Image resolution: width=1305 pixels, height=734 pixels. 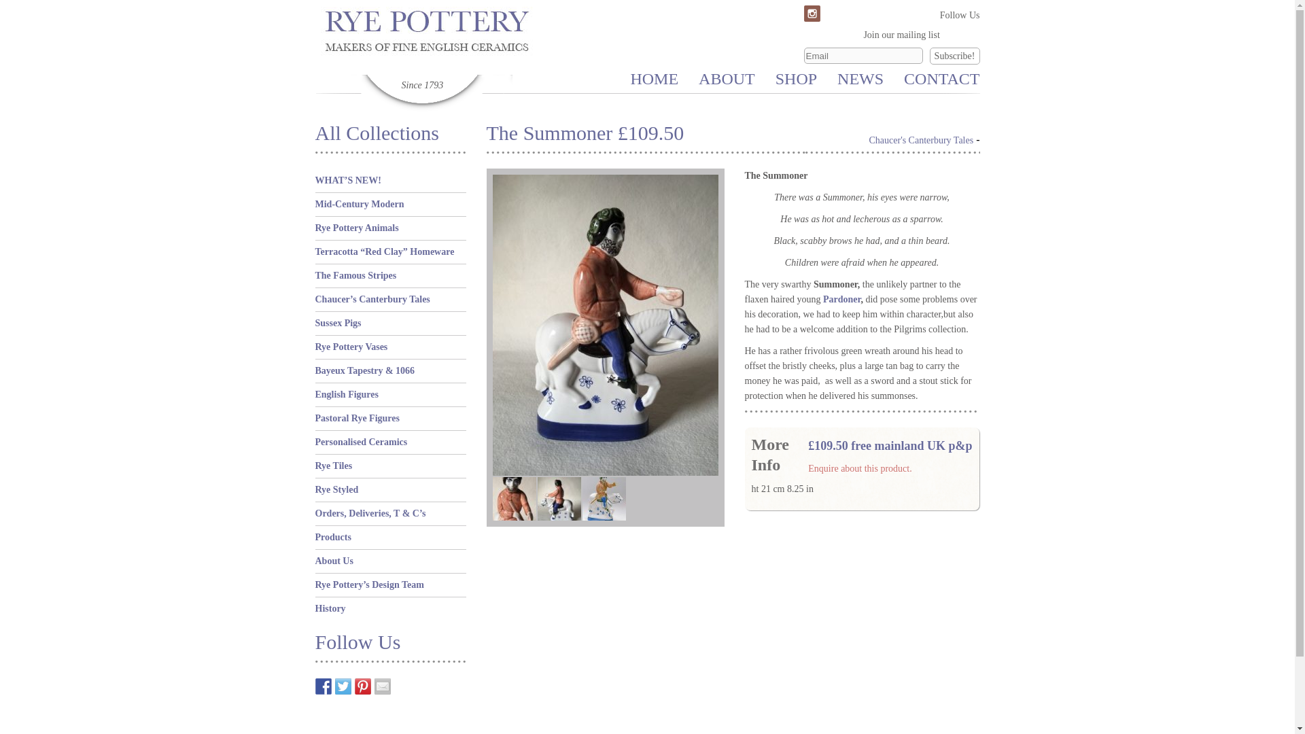 What do you see at coordinates (334, 466) in the screenshot?
I see `Rye Tiles` at bounding box center [334, 466].